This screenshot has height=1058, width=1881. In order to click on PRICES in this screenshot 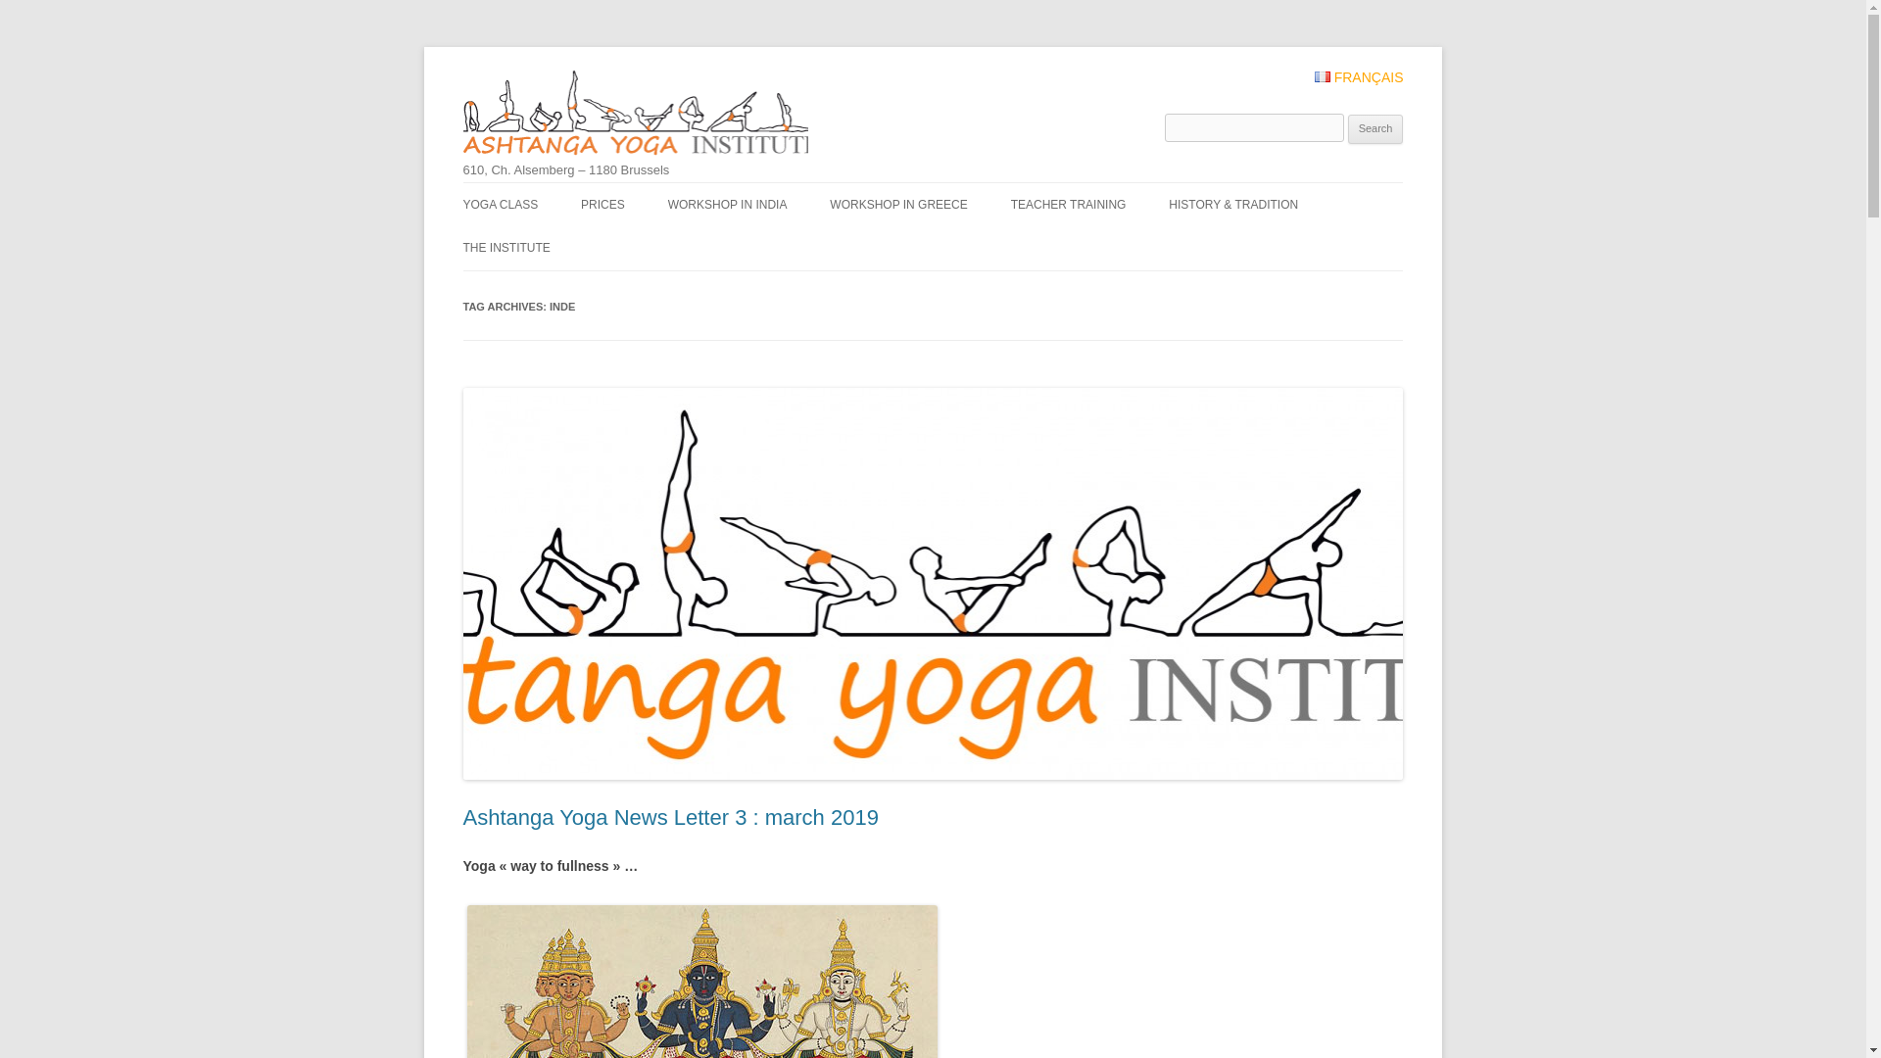, I will do `click(603, 204)`.